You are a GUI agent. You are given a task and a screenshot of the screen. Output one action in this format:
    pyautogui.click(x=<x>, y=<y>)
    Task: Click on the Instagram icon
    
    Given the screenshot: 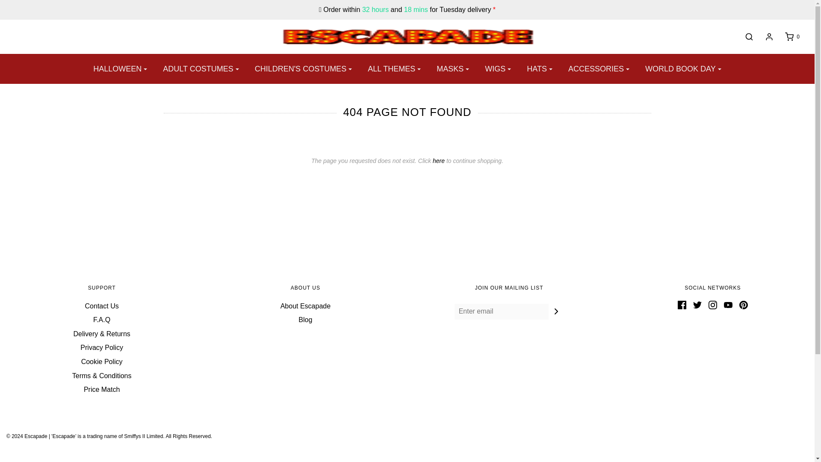 What is the action you would take?
    pyautogui.click(x=712, y=305)
    